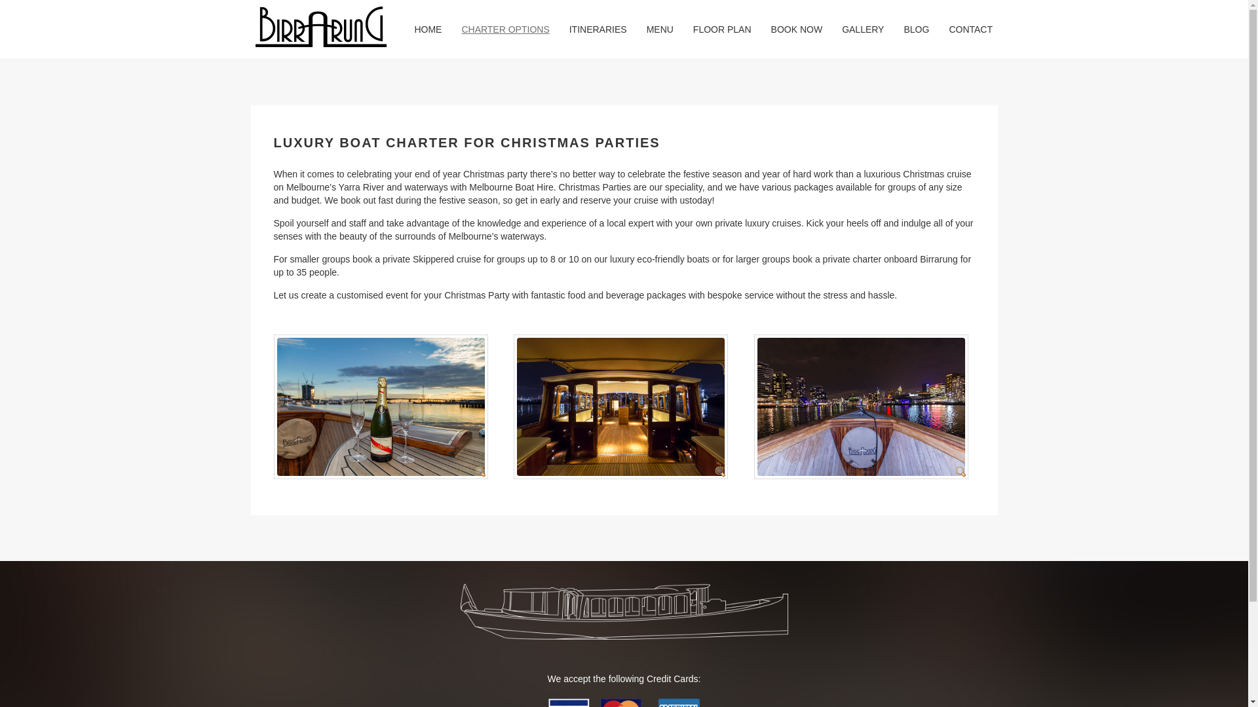 The width and height of the screenshot is (1258, 707). Describe the element at coordinates (598, 29) in the screenshot. I see `ITINERARIES` at that location.